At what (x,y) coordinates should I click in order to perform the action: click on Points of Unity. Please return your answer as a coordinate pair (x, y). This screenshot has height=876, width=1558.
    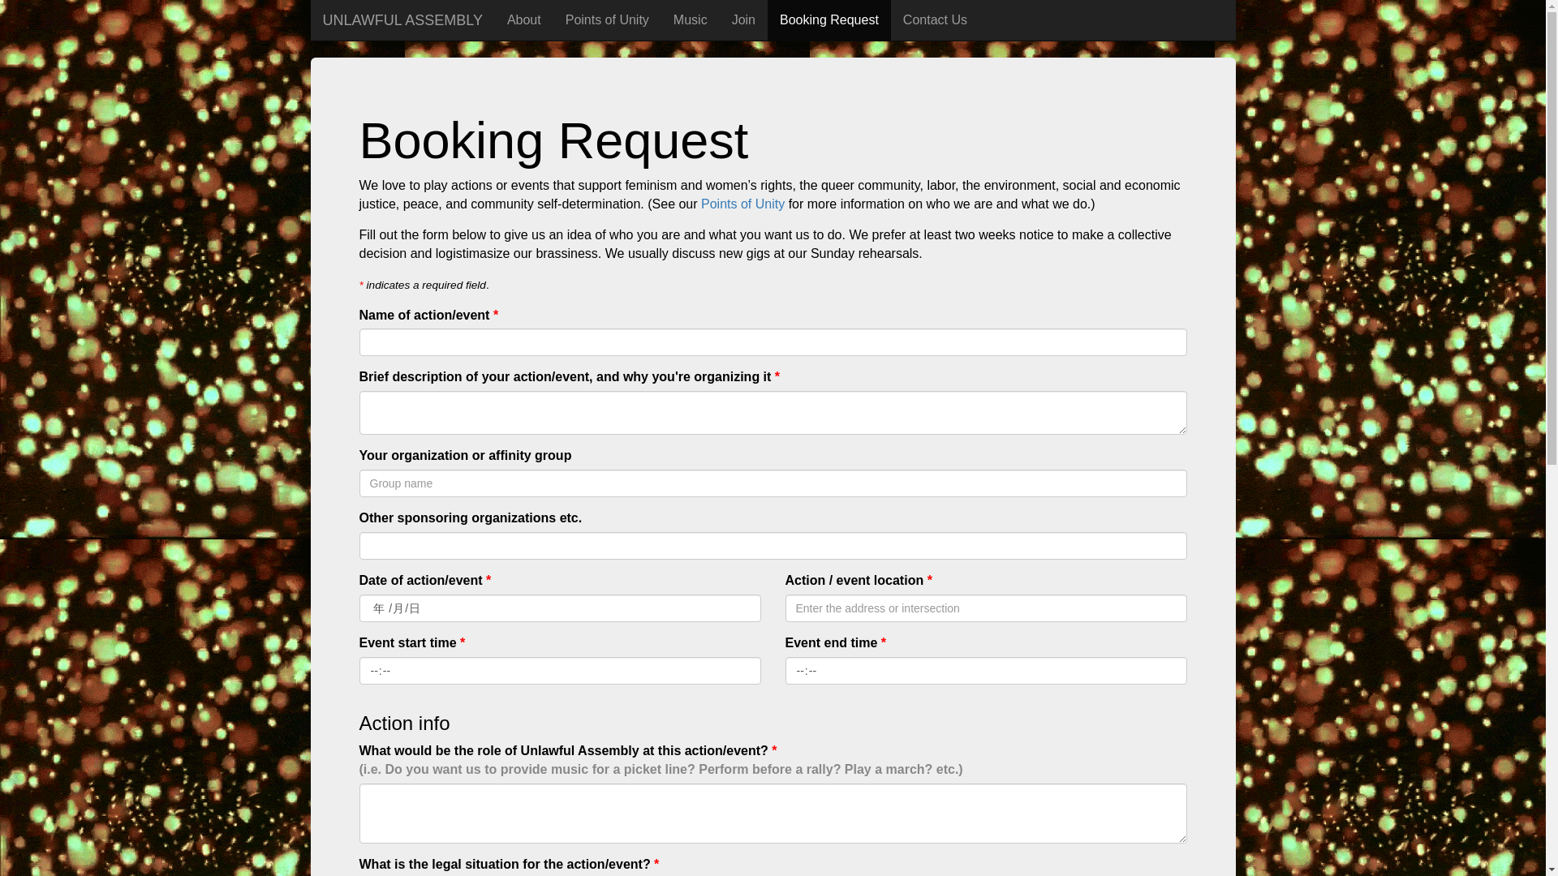
    Looking at the image, I should click on (743, 204).